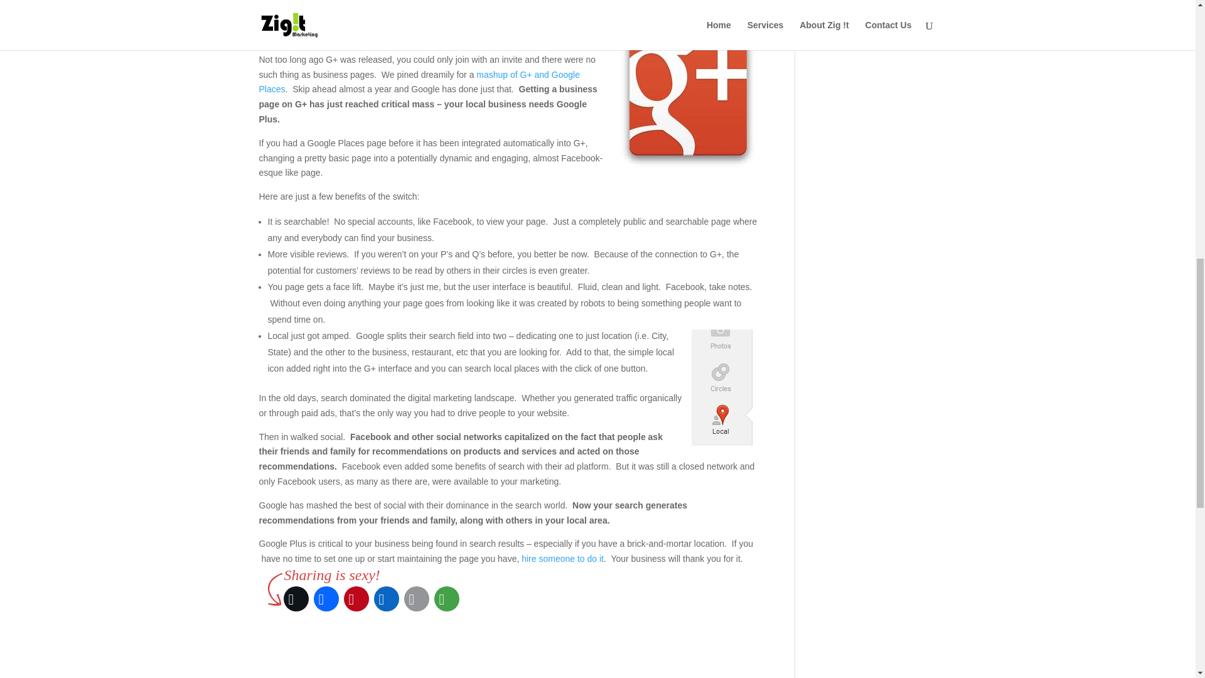  What do you see at coordinates (331, 4) in the screenshot?
I see `Facebook` at bounding box center [331, 4].